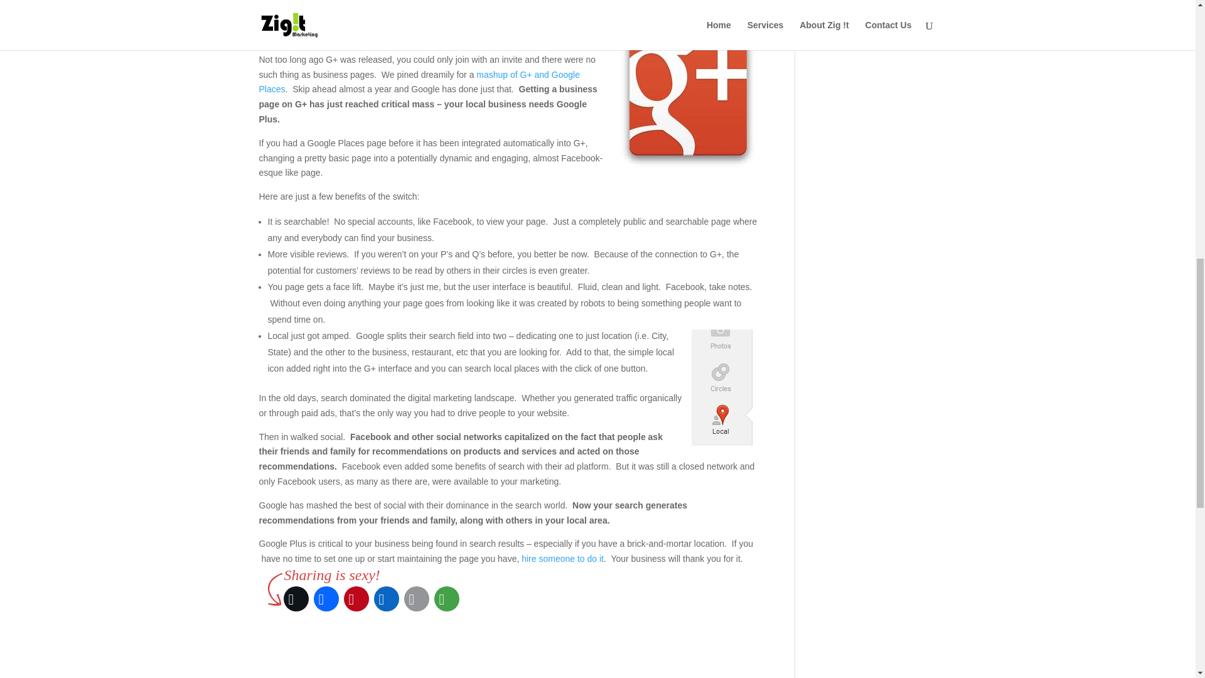  What do you see at coordinates (331, 4) in the screenshot?
I see `Facebook` at bounding box center [331, 4].